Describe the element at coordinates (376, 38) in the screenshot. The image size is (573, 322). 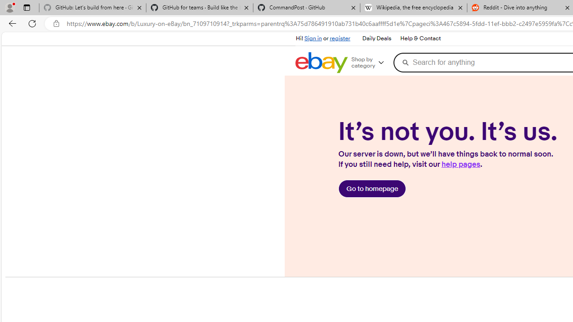
I see `Daily Deals` at that location.